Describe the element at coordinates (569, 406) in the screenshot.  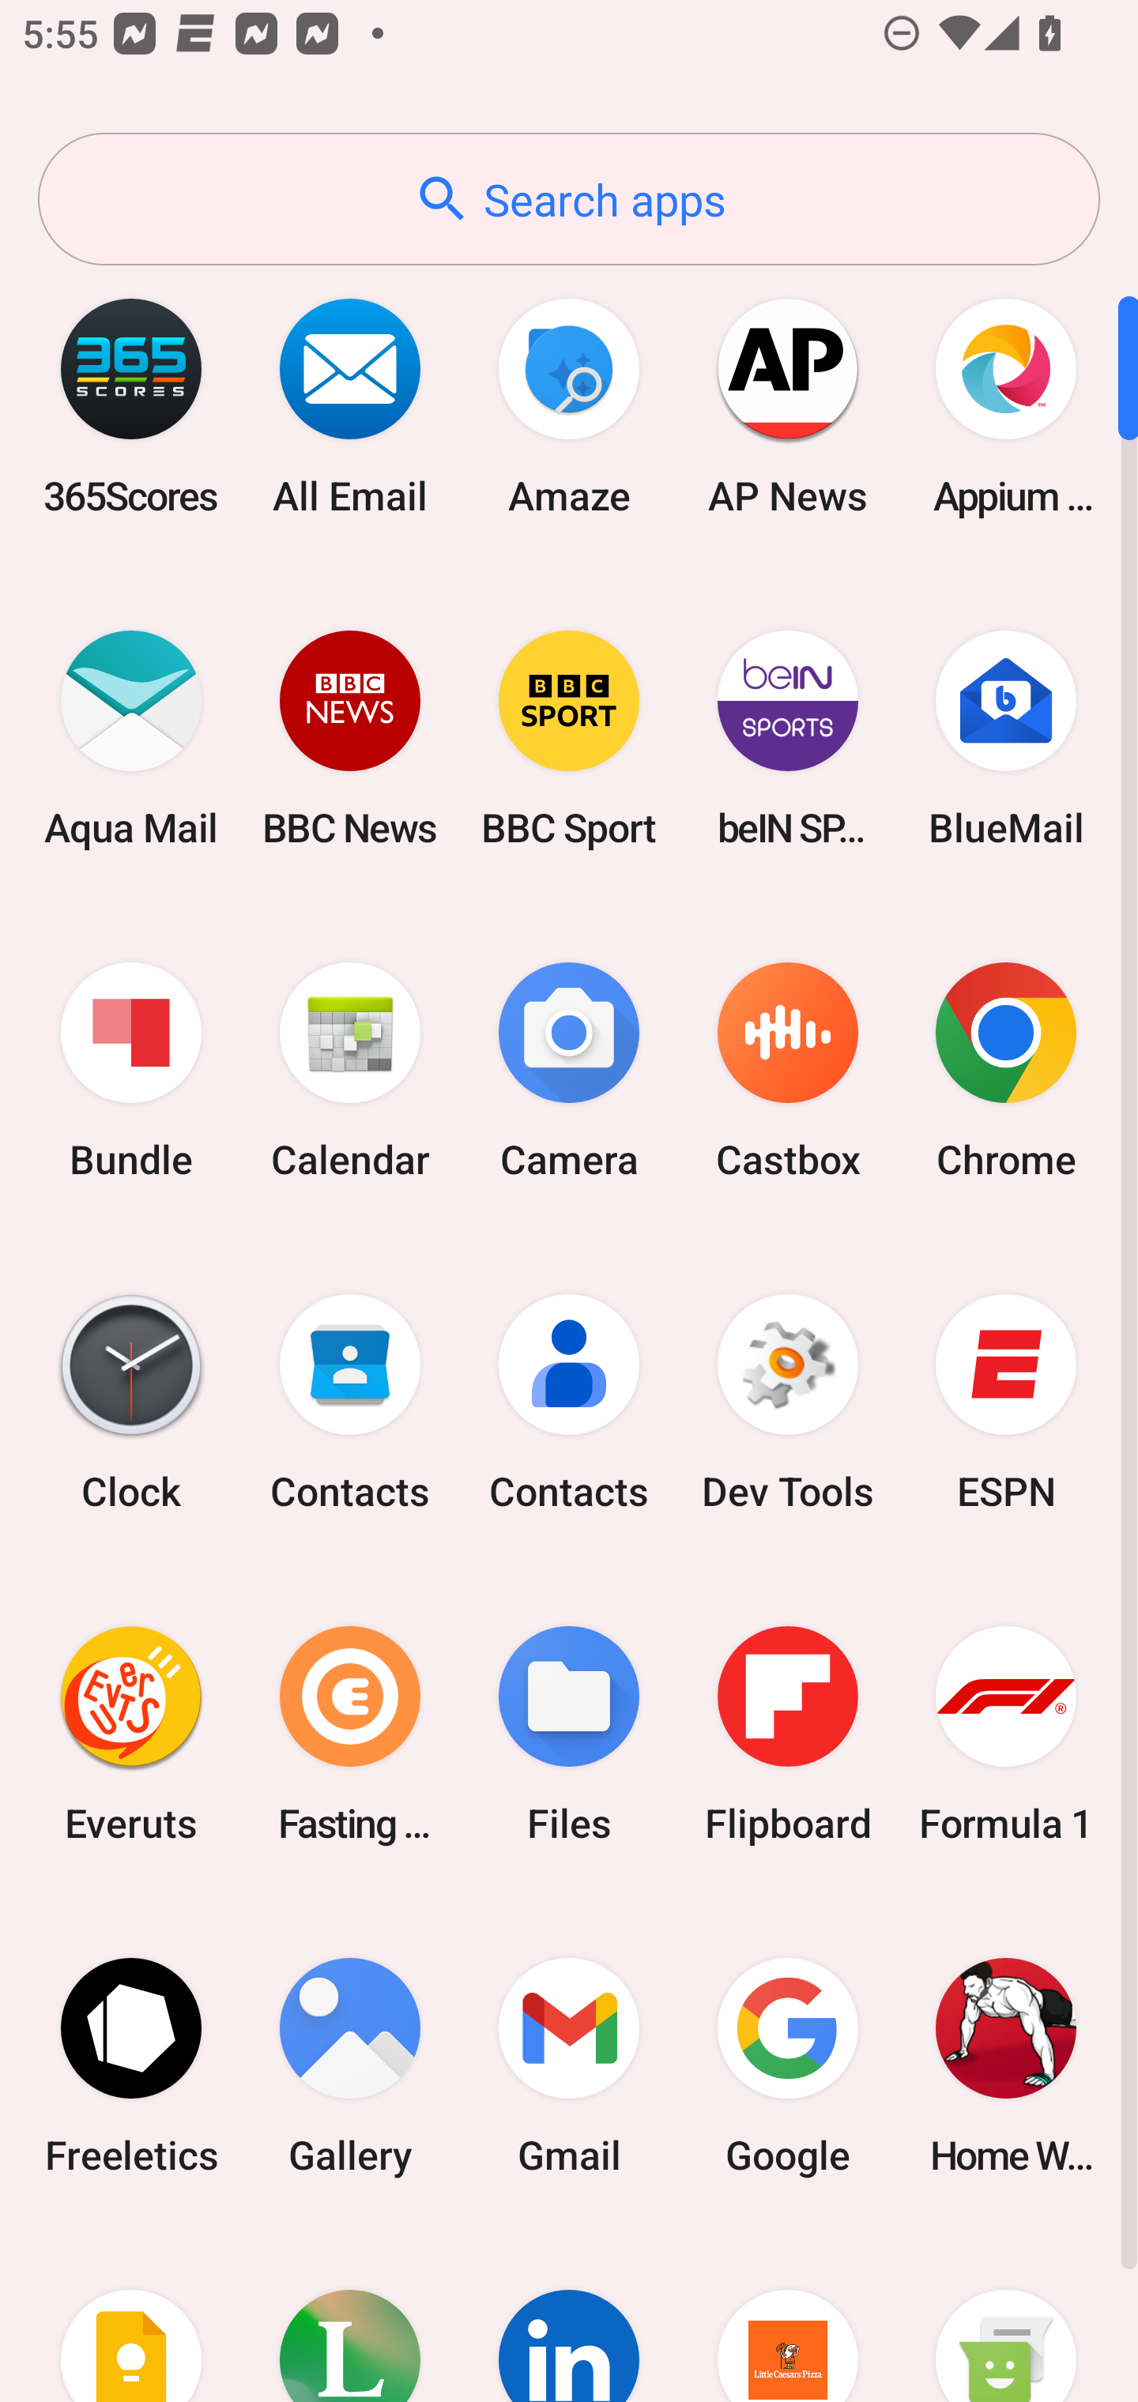
I see `Amaze` at that location.